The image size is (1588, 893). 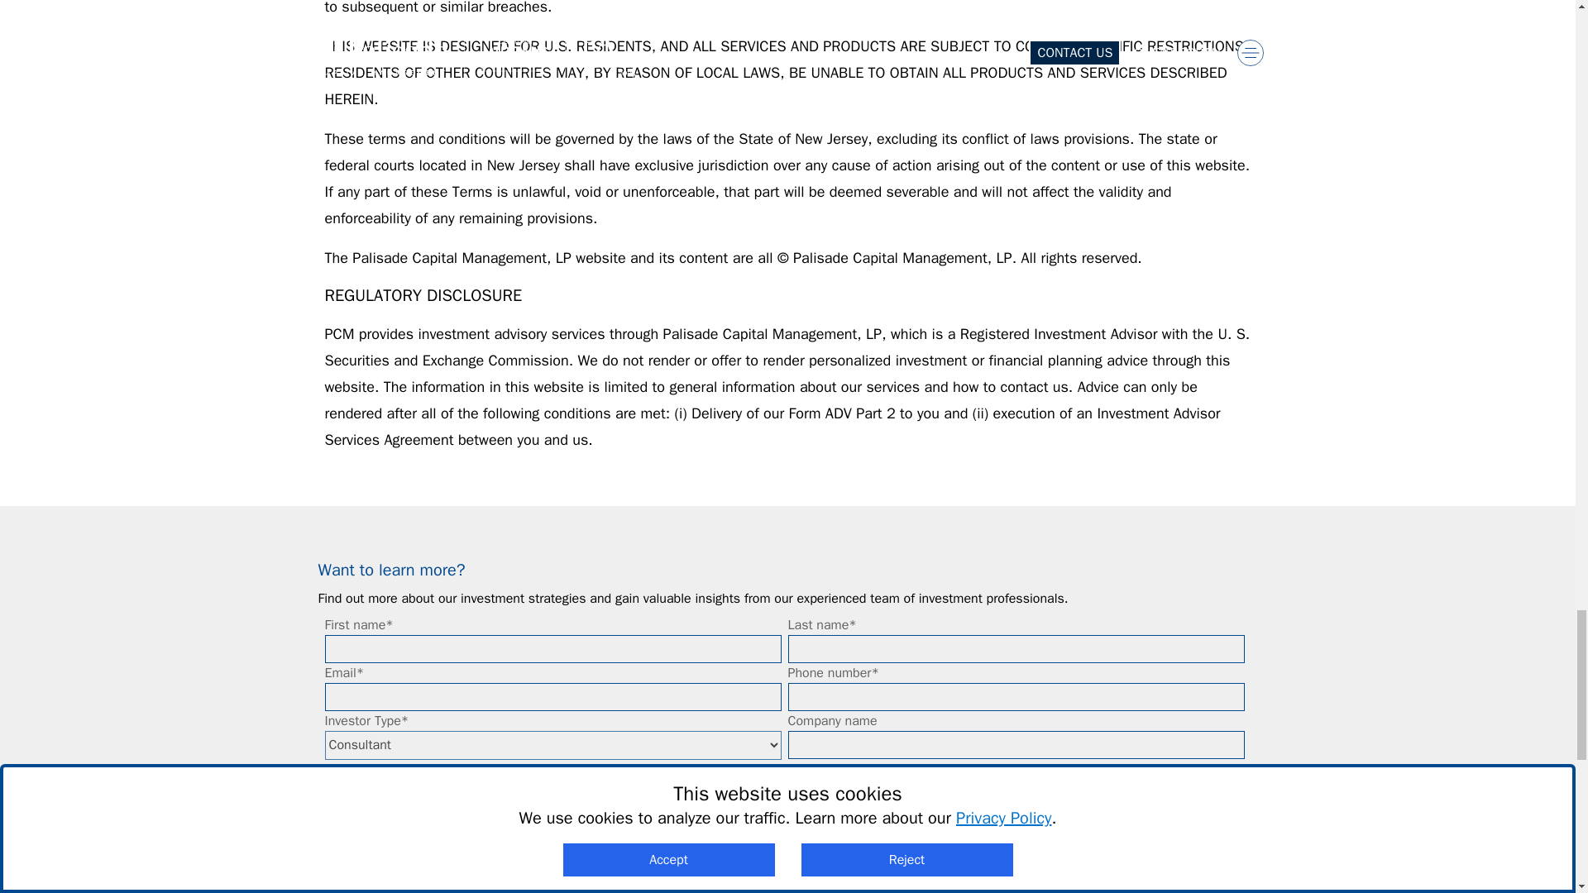 What do you see at coordinates (787, 787) in the screenshot?
I see `Submit` at bounding box center [787, 787].